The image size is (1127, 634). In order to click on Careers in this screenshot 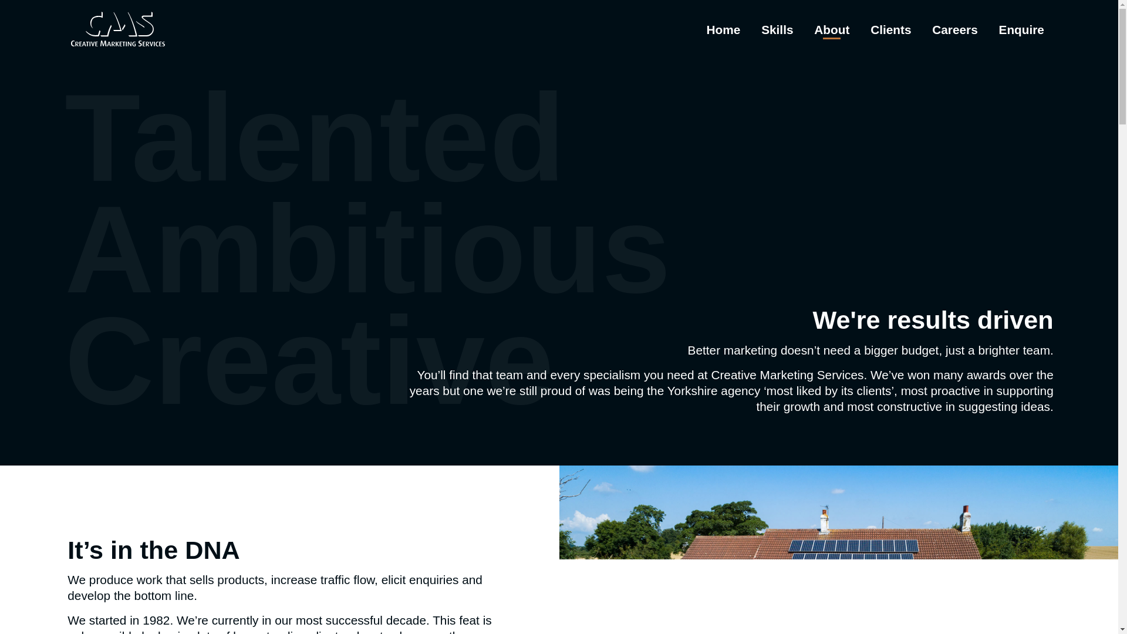, I will do `click(954, 29)`.